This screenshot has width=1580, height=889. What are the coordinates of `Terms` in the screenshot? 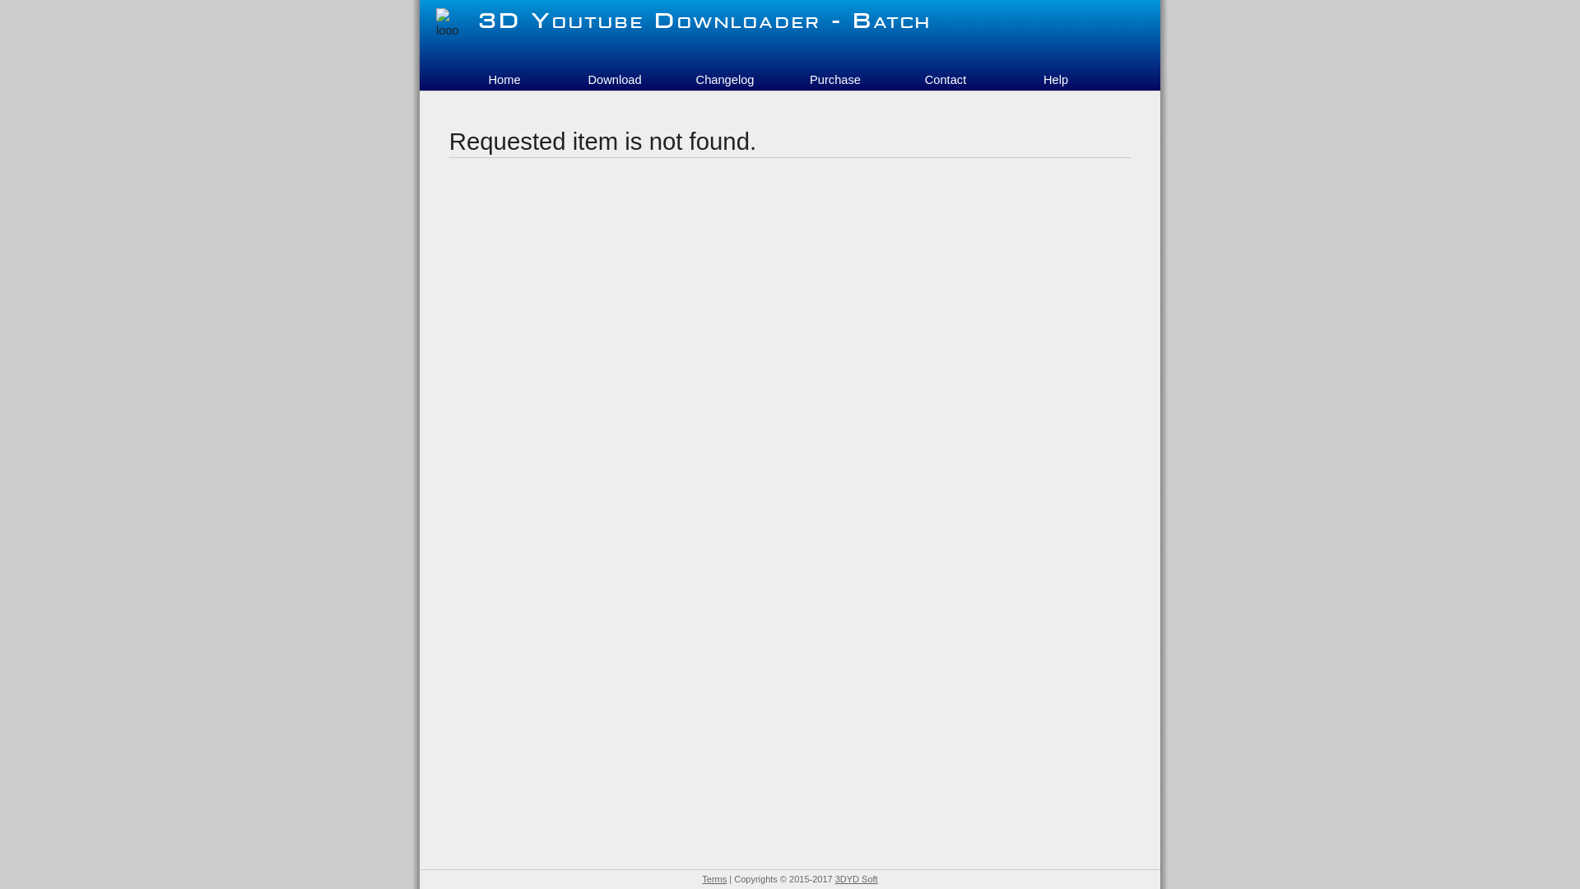 It's located at (714, 879).